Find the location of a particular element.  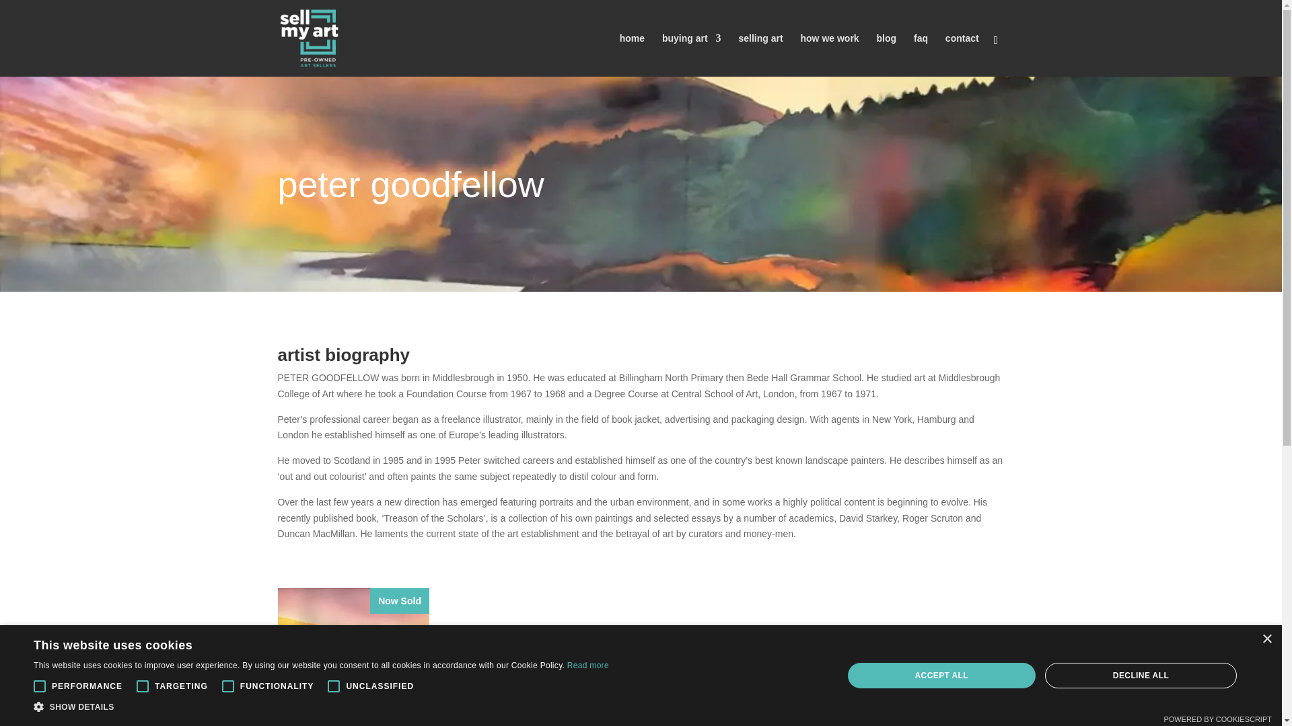

Consent Management Platform is located at coordinates (1217, 719).